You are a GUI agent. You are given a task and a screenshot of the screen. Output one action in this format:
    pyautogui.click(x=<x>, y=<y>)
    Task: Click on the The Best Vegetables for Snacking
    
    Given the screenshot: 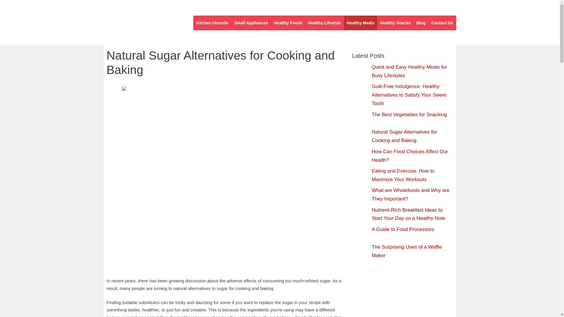 What is the action you would take?
    pyautogui.click(x=409, y=114)
    